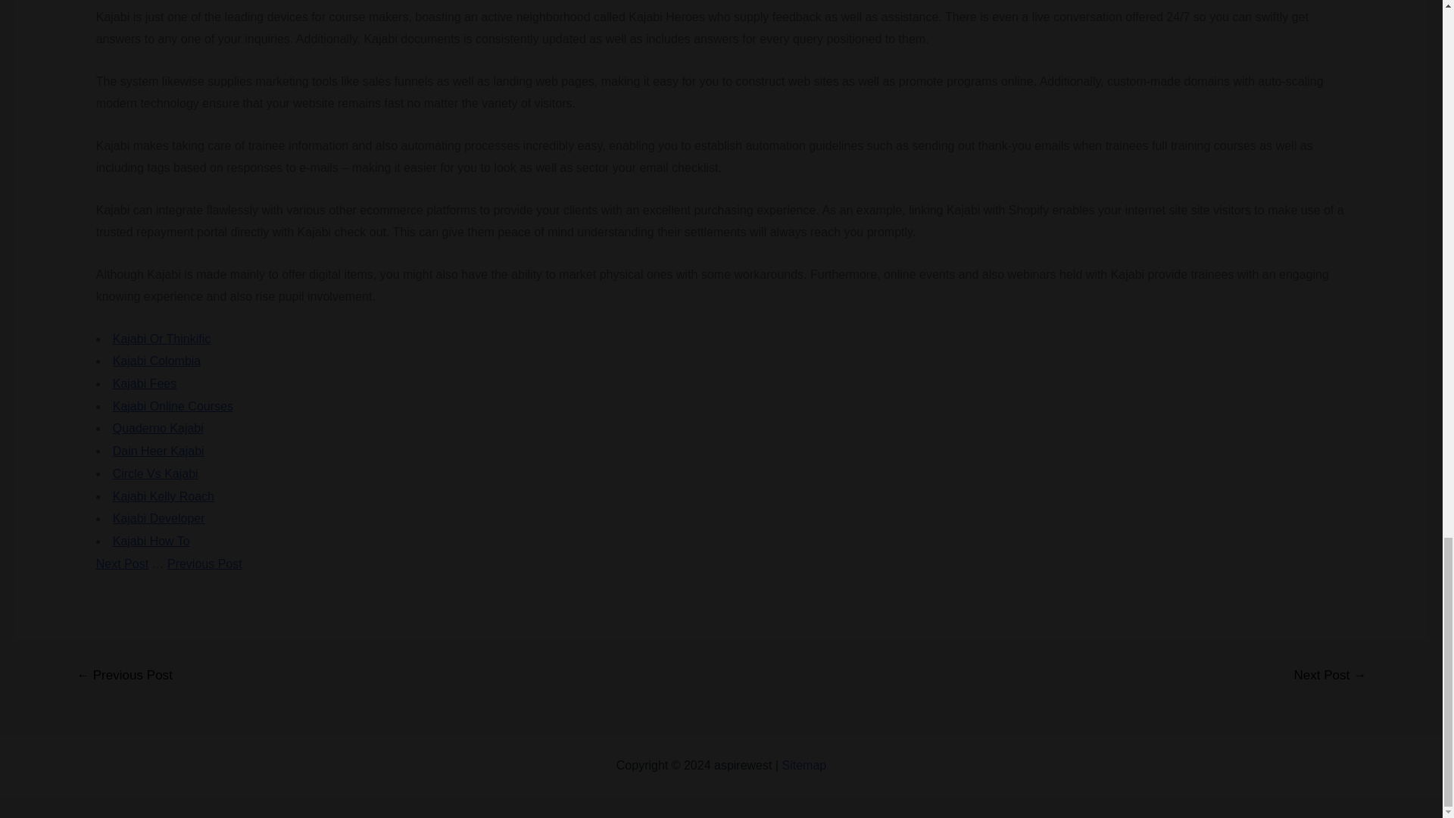 The width and height of the screenshot is (1454, 818). What do you see at coordinates (204, 564) in the screenshot?
I see `Previous Post` at bounding box center [204, 564].